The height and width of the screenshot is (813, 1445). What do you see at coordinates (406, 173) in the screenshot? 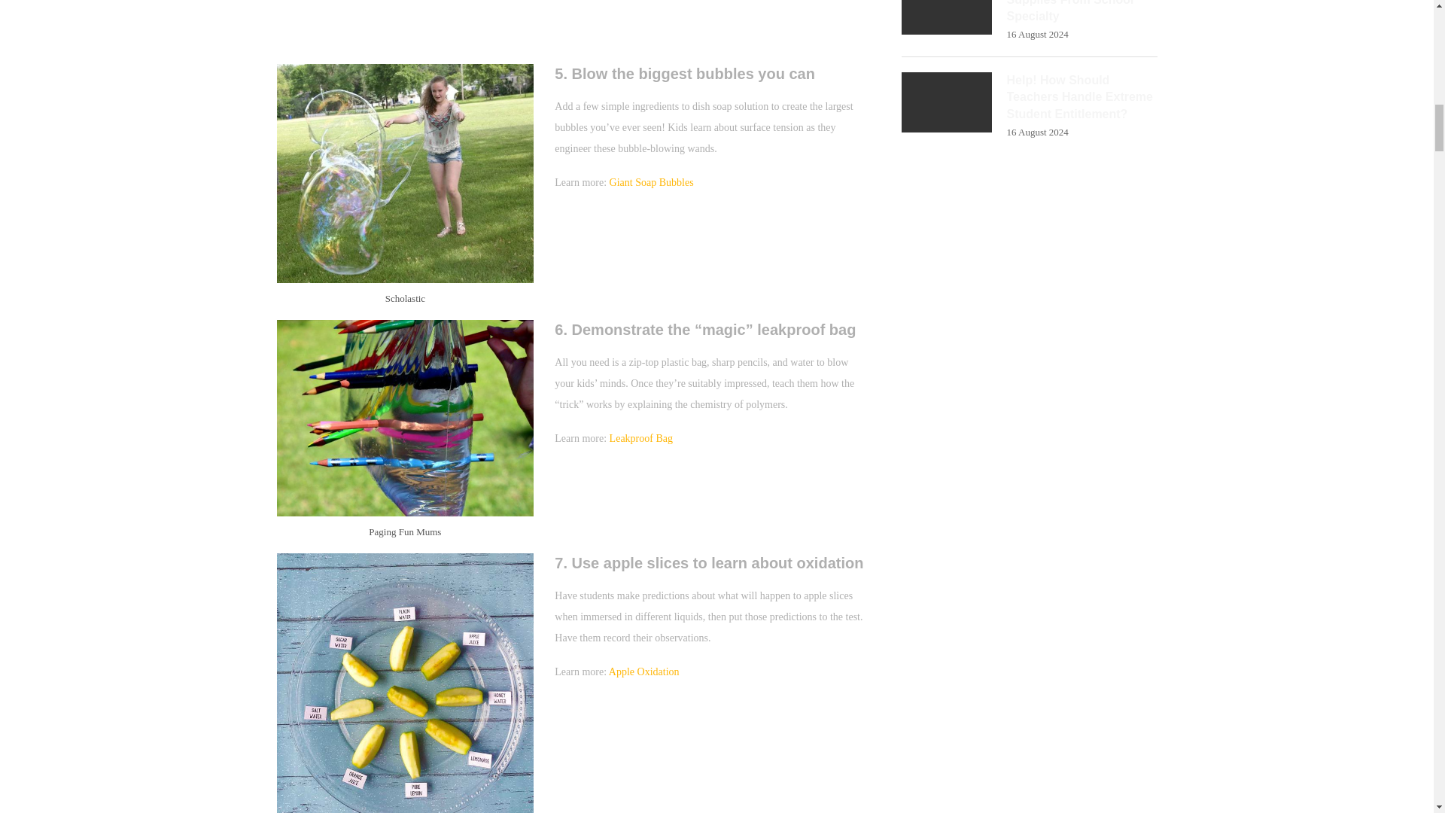
I see `Giant Bubble Experiment` at bounding box center [406, 173].